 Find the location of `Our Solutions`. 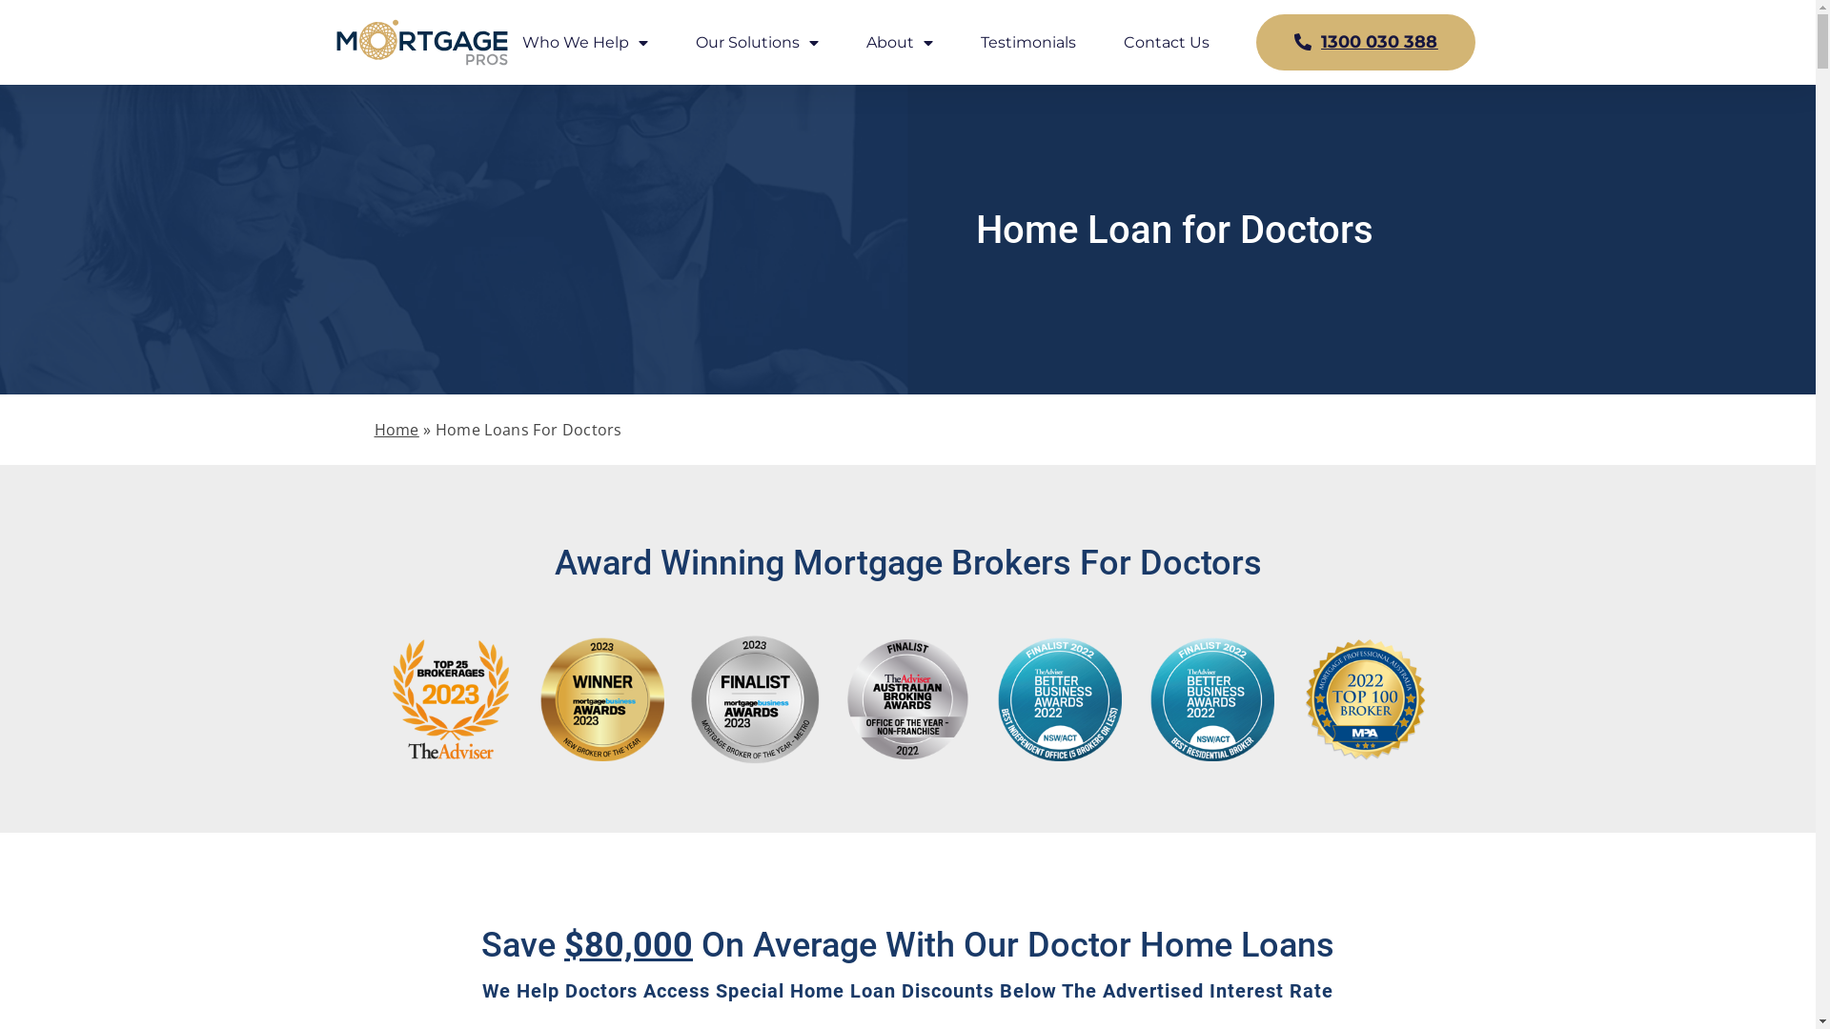

Our Solutions is located at coordinates (757, 43).